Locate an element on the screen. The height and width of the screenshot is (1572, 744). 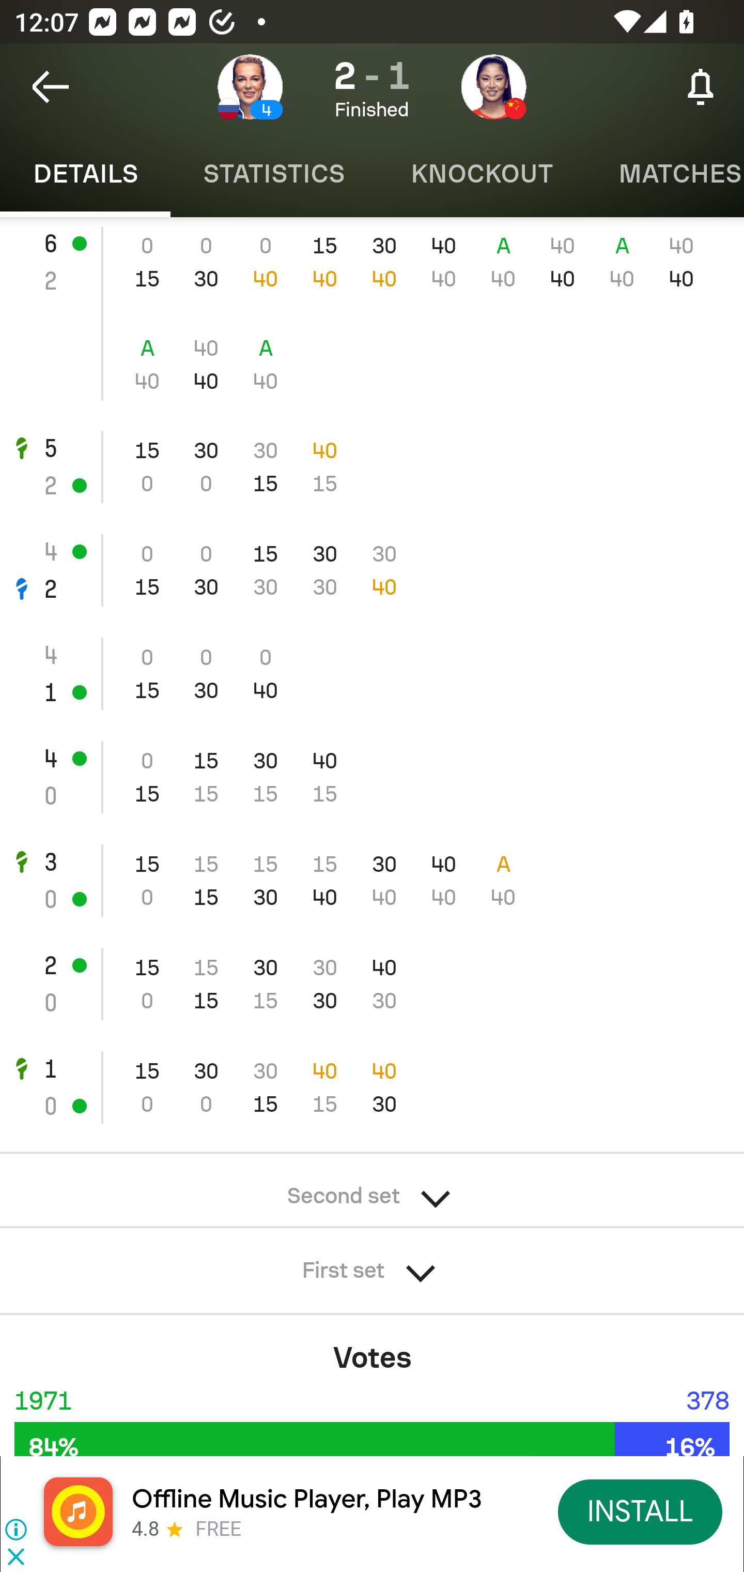
Statistics STATISTICS is located at coordinates (274, 174).